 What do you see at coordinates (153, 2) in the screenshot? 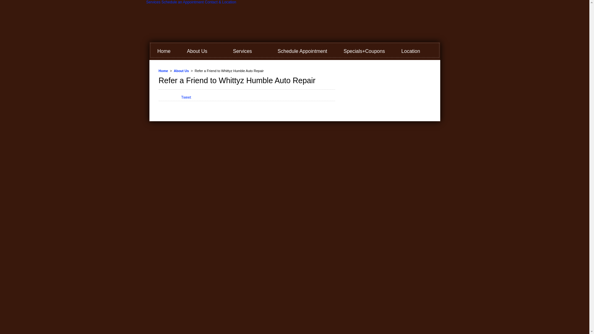
I see `Services` at bounding box center [153, 2].